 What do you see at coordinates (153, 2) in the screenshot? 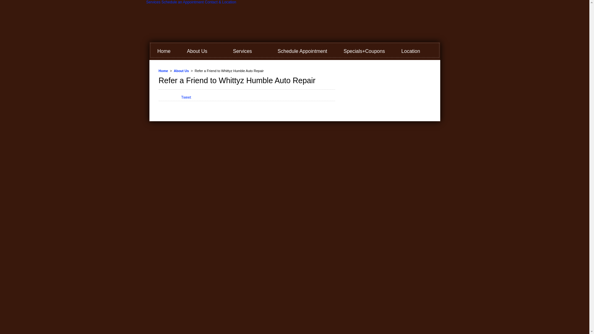
I see `Services` at bounding box center [153, 2].